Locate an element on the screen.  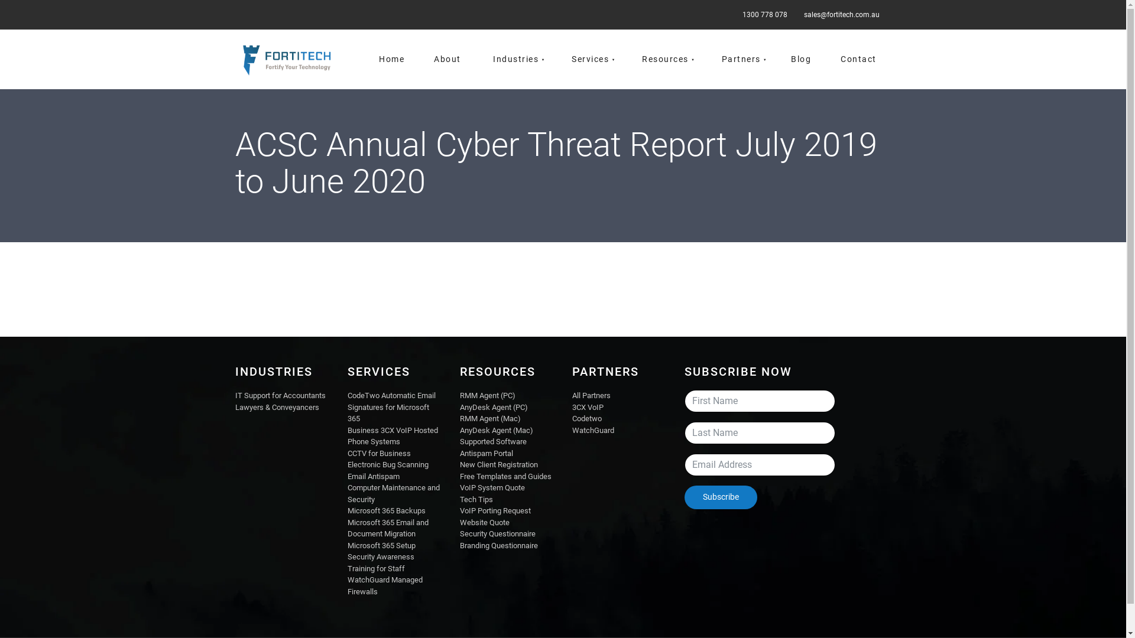
Branding Questionnaire is located at coordinates (499, 546).